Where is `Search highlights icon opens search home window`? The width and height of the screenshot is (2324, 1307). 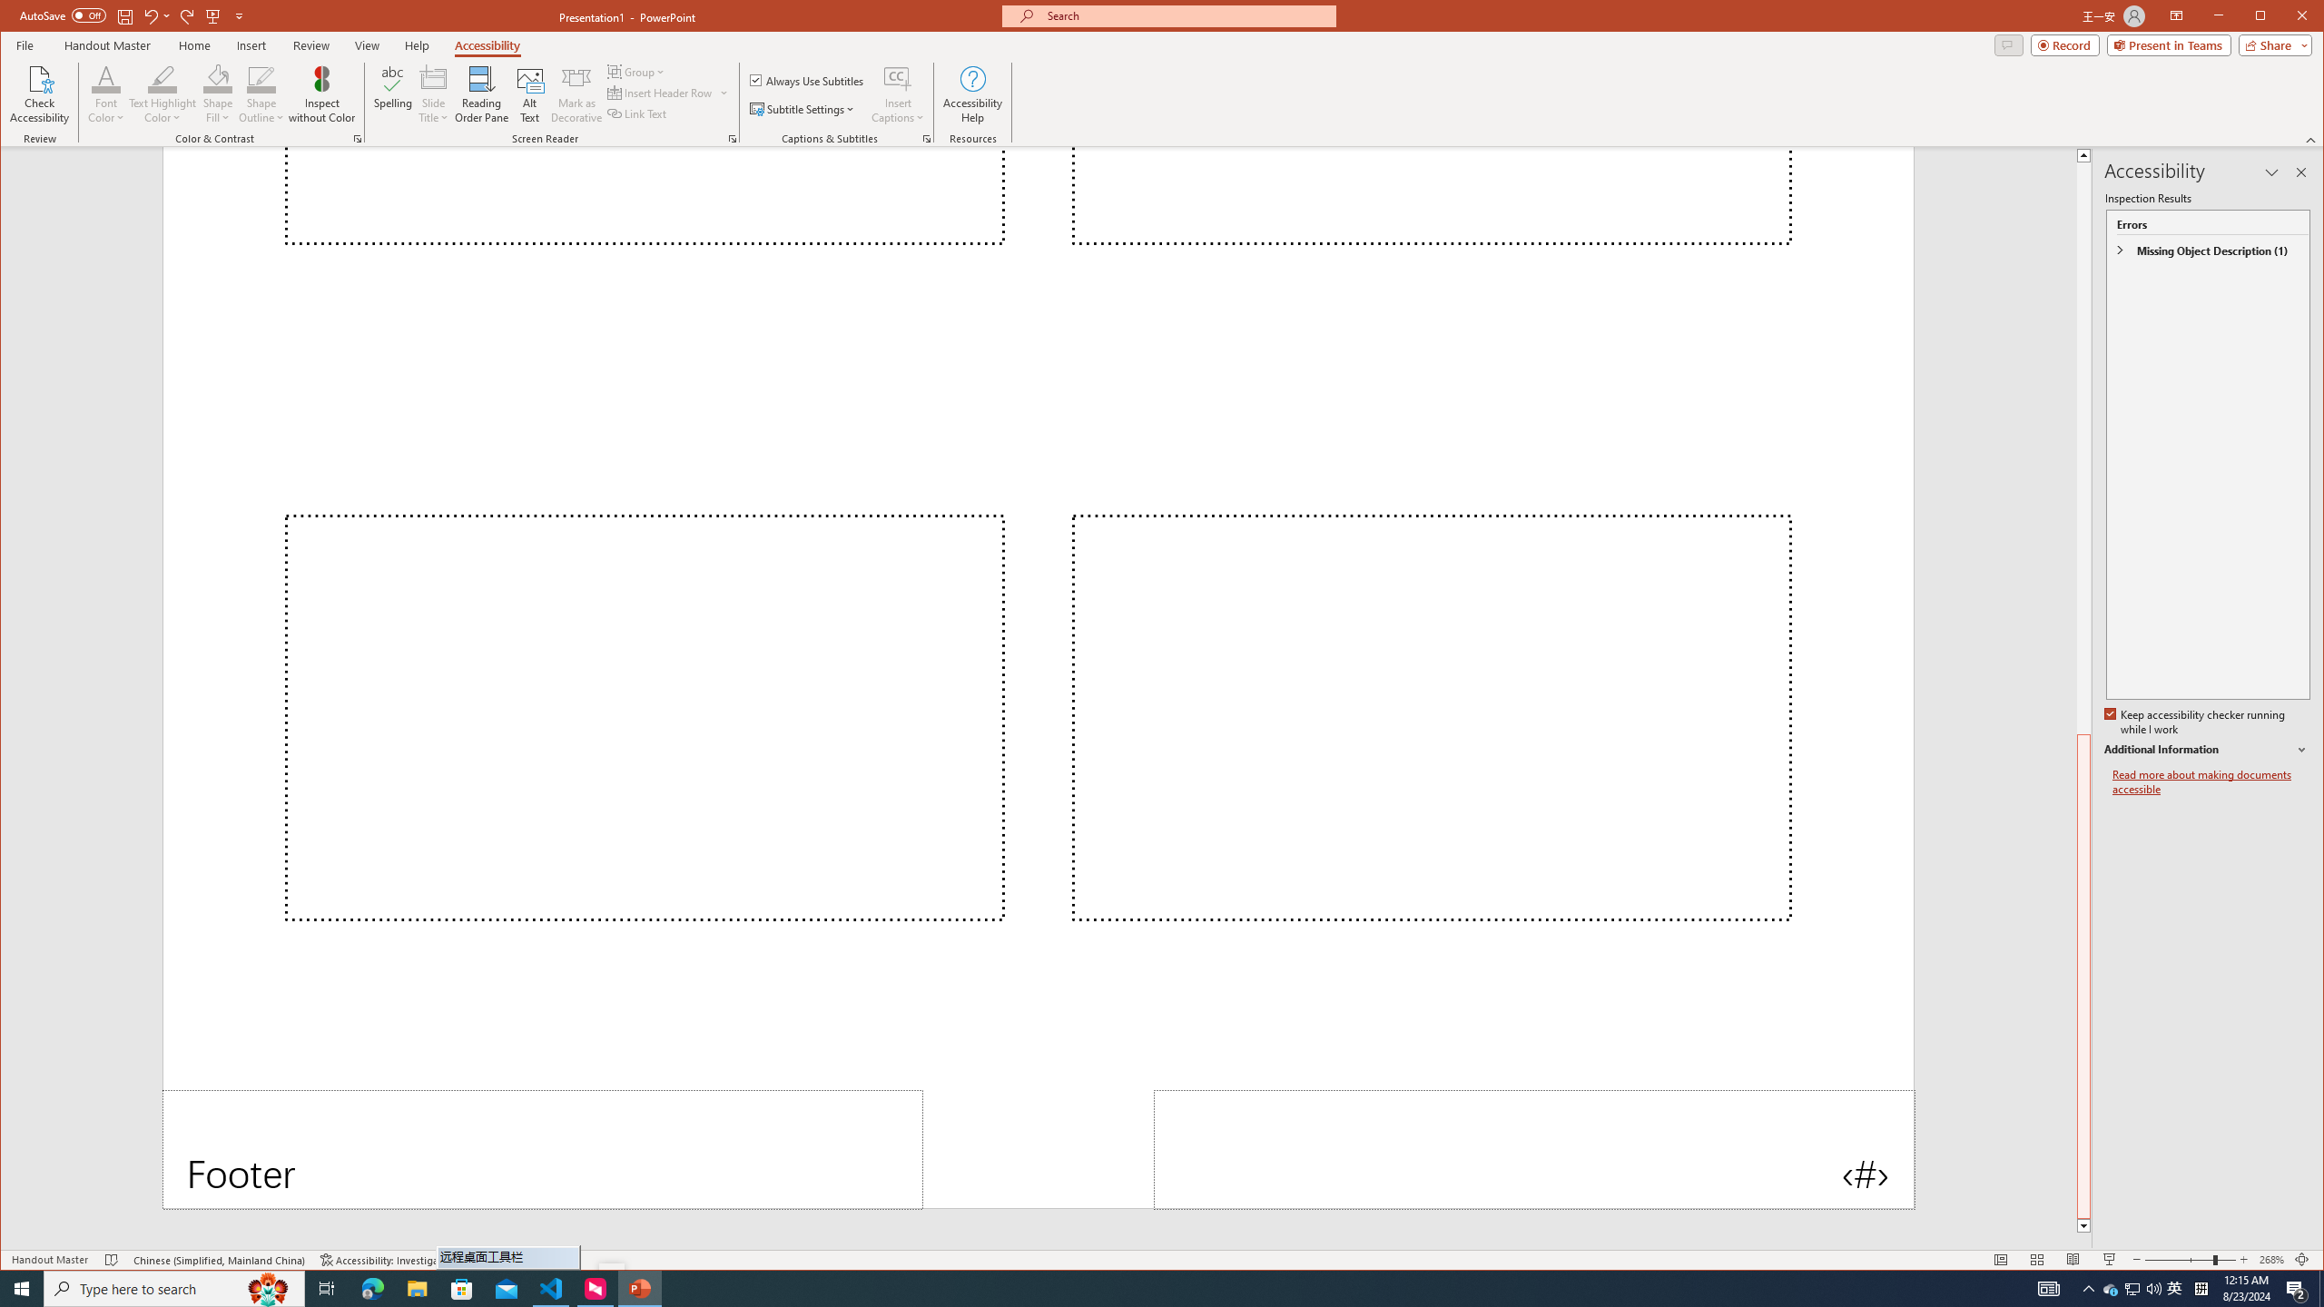
Search highlights icon opens search home window is located at coordinates (269, 1289).